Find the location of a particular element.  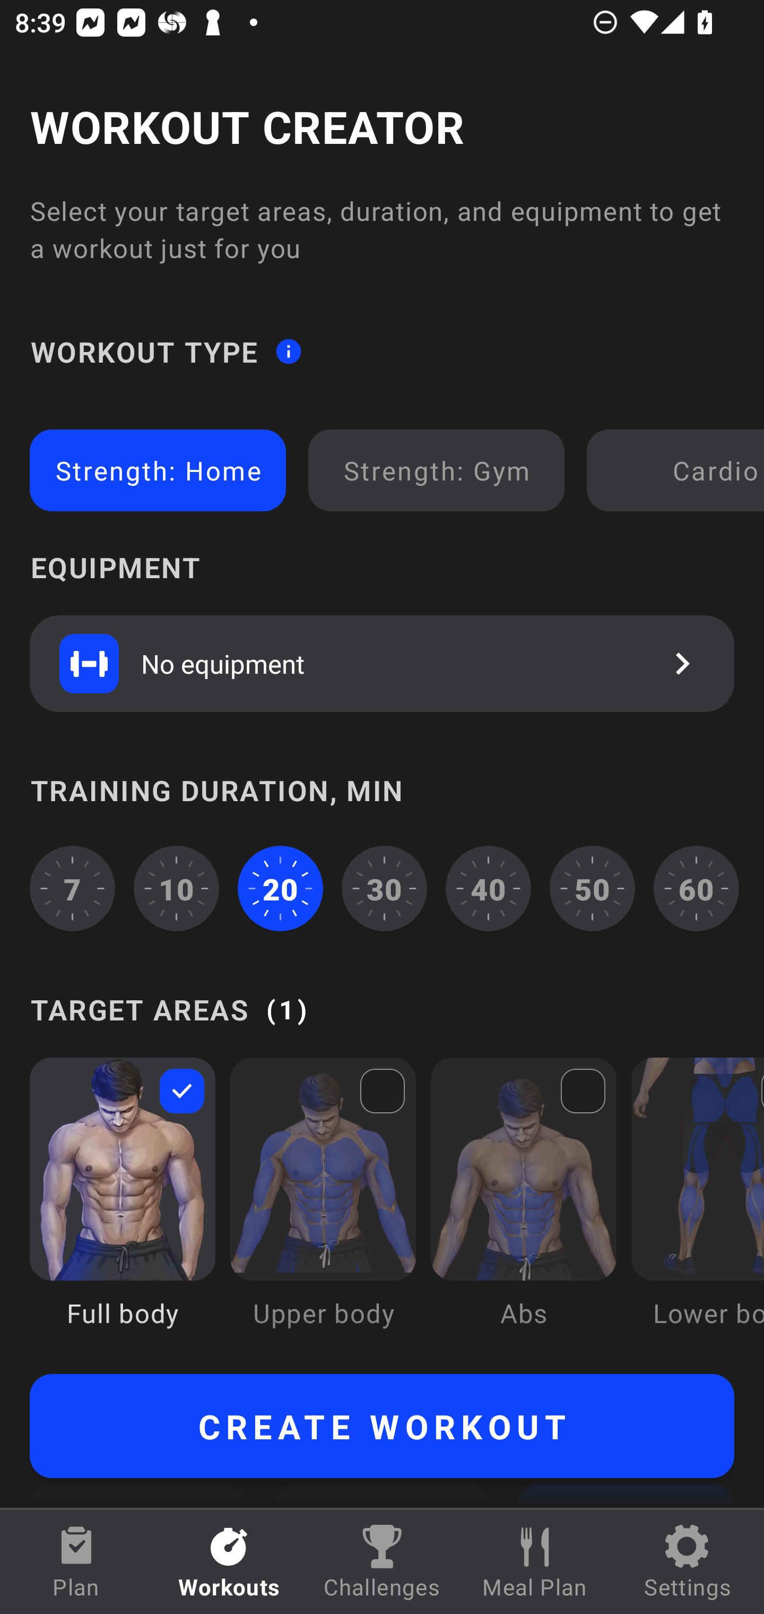

CREATE WORKOUT is located at coordinates (382, 1426).